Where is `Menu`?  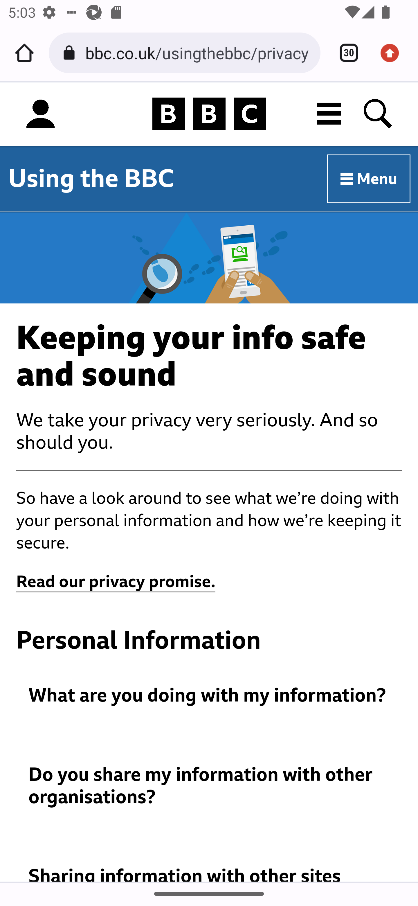 Menu is located at coordinates (369, 179).